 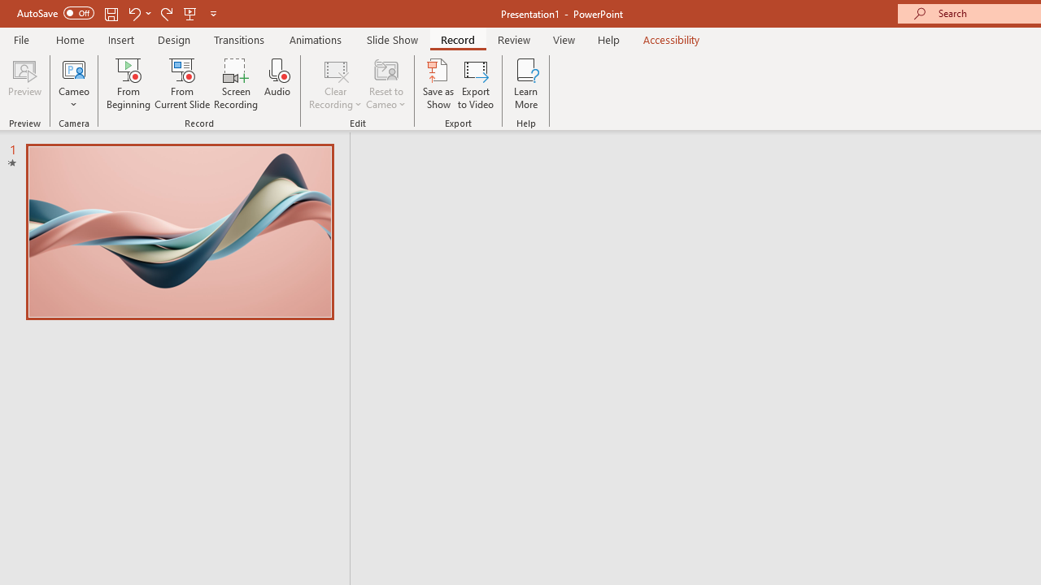 I want to click on Clear Recording, so click(x=335, y=83).